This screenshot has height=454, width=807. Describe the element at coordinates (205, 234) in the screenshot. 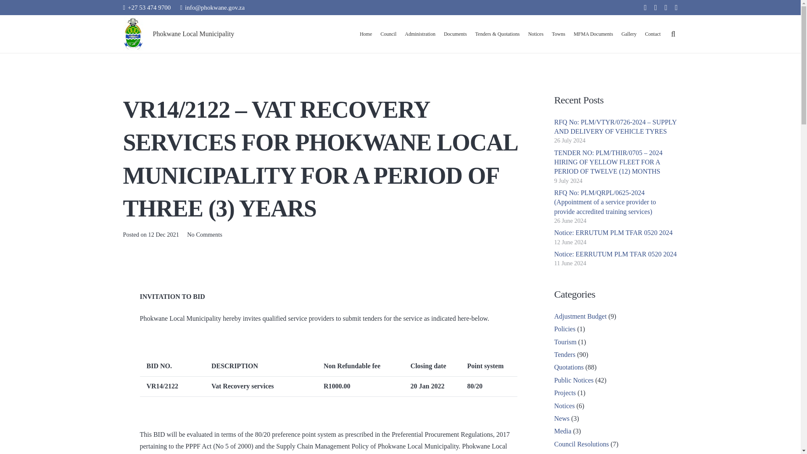

I see `No Comments` at that location.